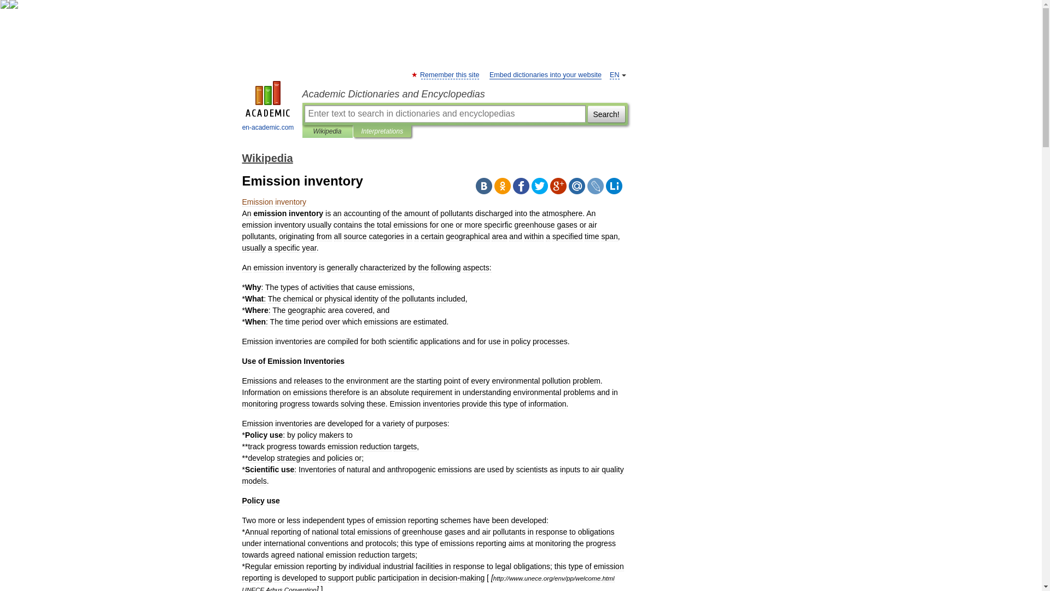 This screenshot has width=1050, height=591. What do you see at coordinates (464, 94) in the screenshot?
I see `Academic Dictionaries and Encyclopedias` at bounding box center [464, 94].